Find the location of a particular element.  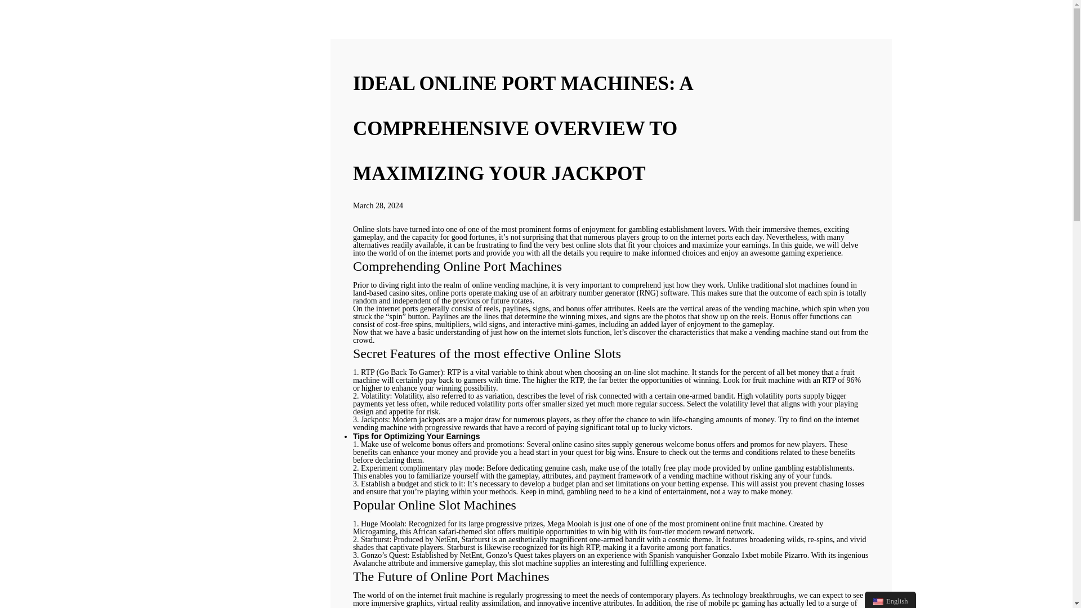

English is located at coordinates (878, 601).